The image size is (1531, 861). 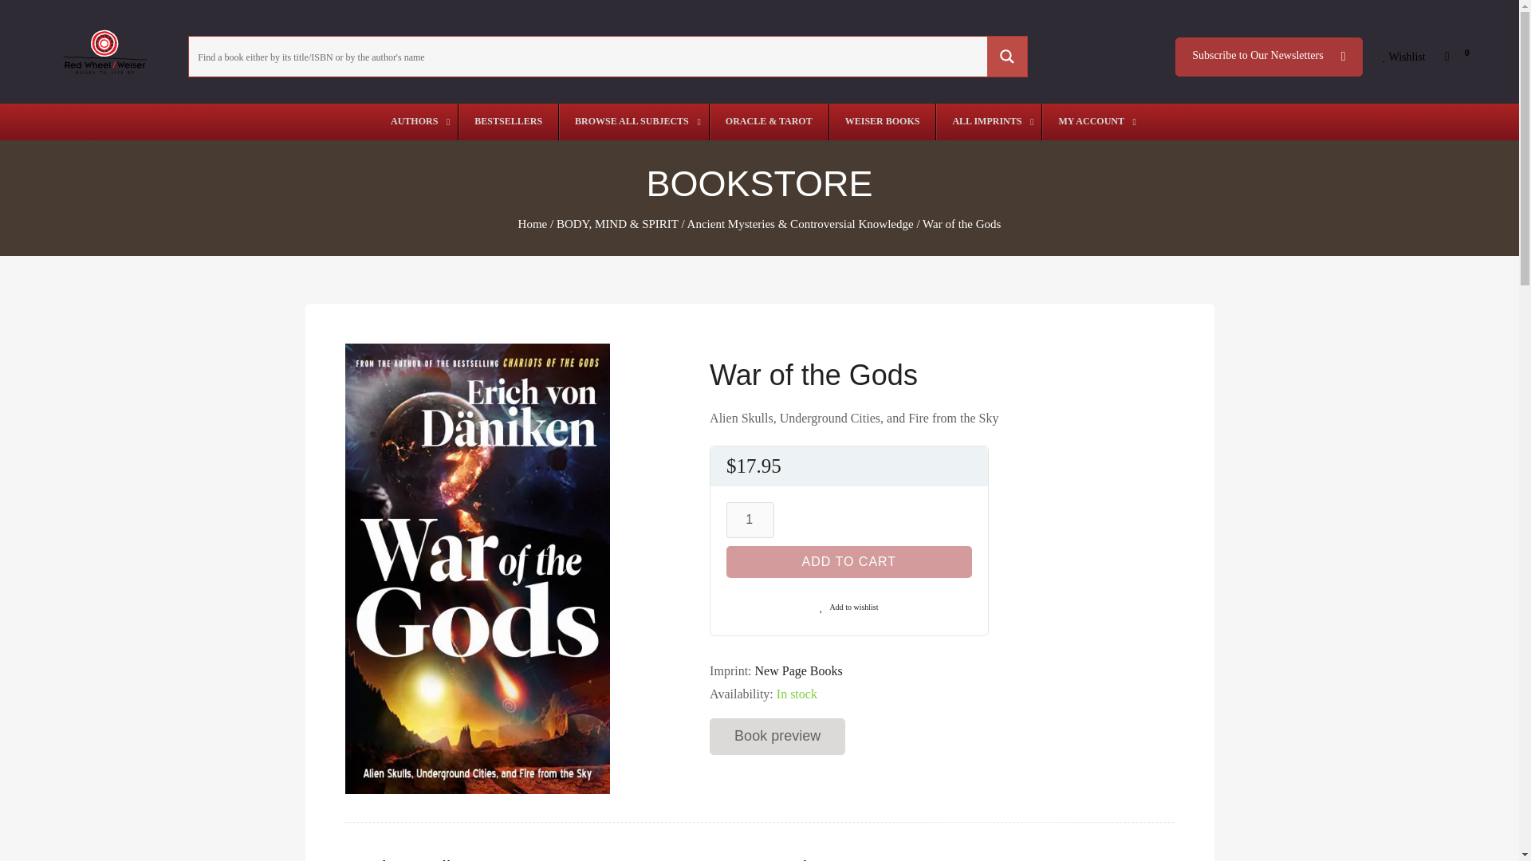 I want to click on Subscribe to Our Newsletters, so click(x=1269, y=57).